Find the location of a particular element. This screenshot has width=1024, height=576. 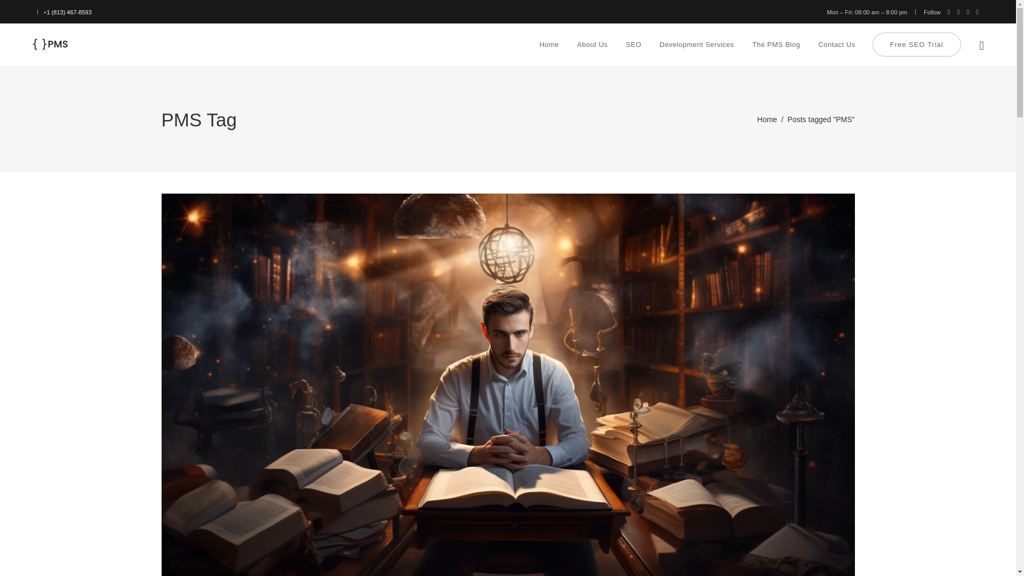

Development Services is located at coordinates (697, 45).